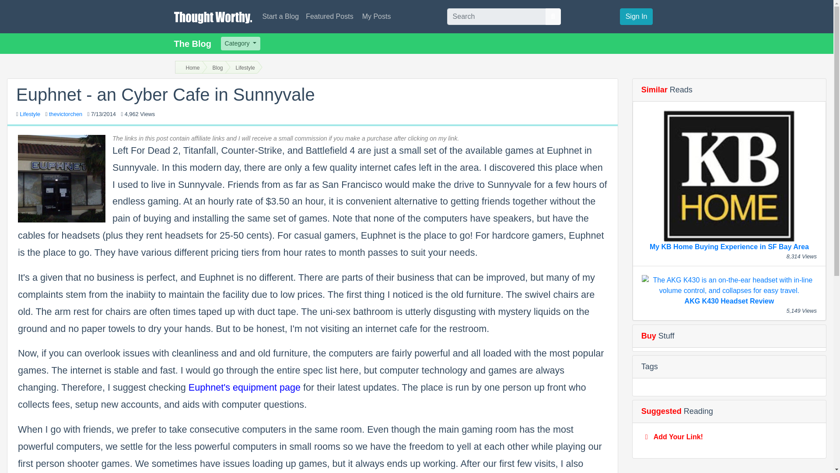 The width and height of the screenshot is (840, 473). I want to click on Lifestyle, so click(30, 114).